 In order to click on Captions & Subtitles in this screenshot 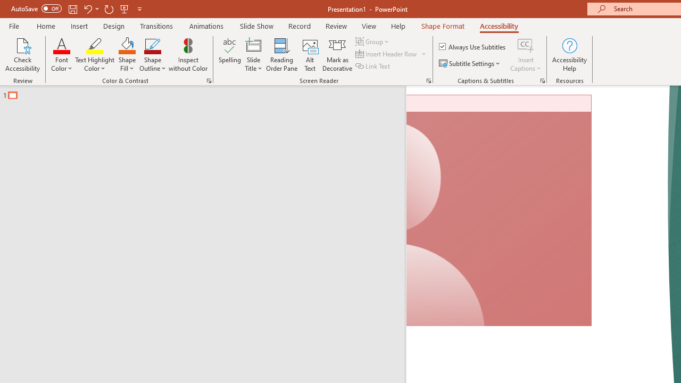, I will do `click(543, 81)`.